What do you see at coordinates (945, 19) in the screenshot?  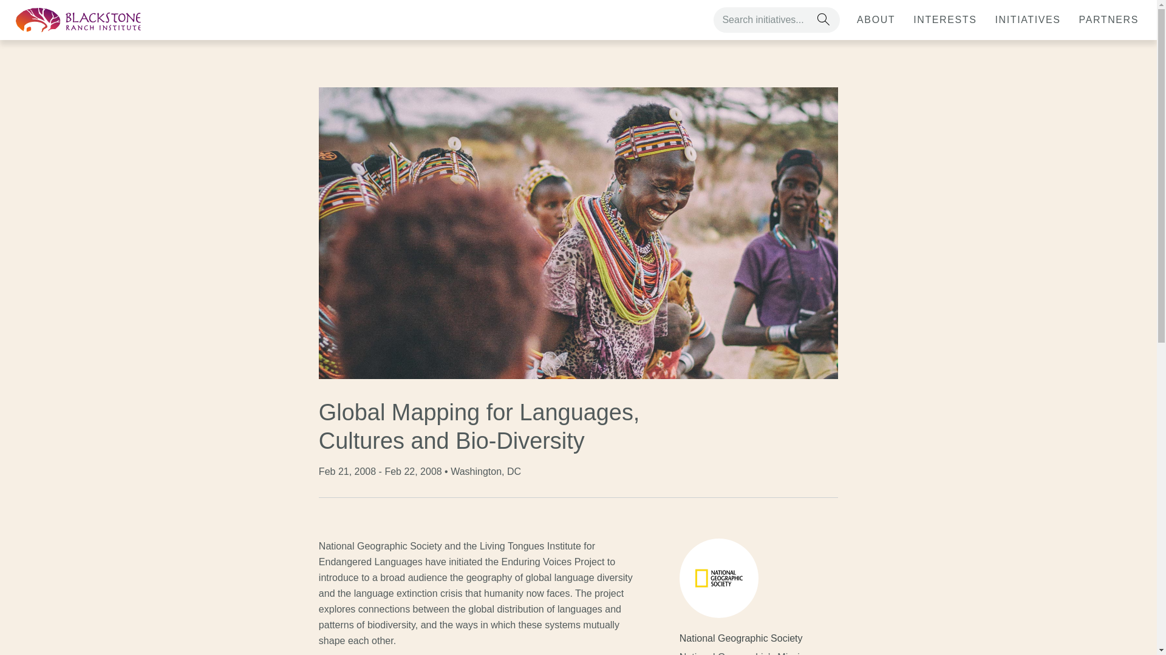 I see `INTERESTS` at bounding box center [945, 19].